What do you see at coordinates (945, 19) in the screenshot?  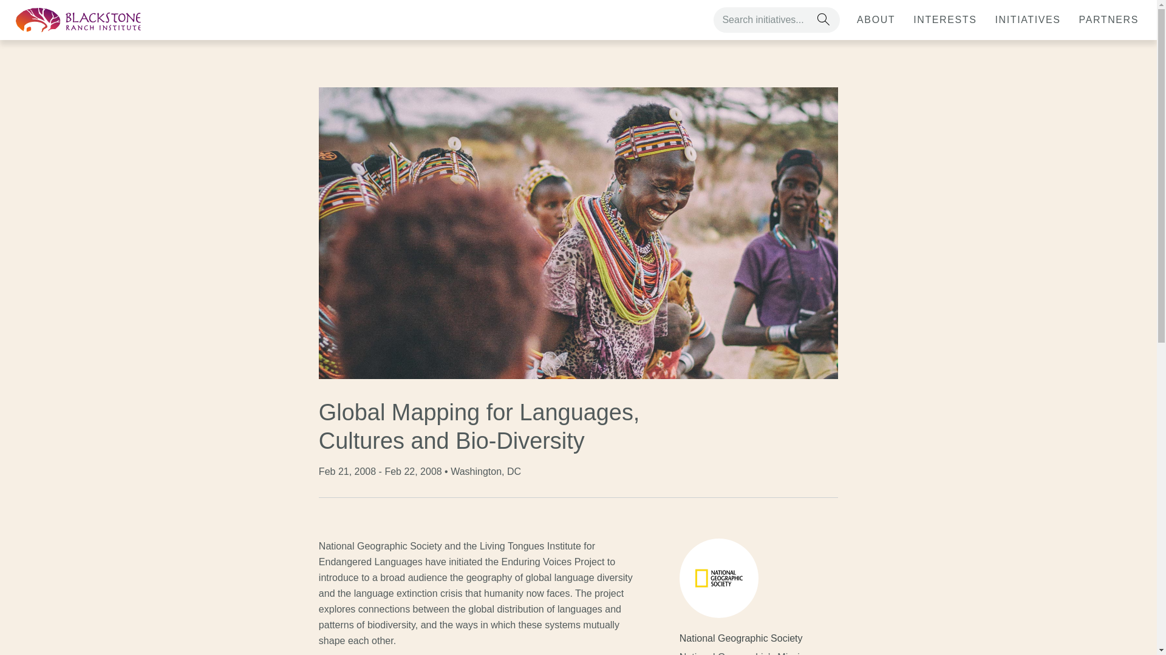 I see `INTERESTS` at bounding box center [945, 19].